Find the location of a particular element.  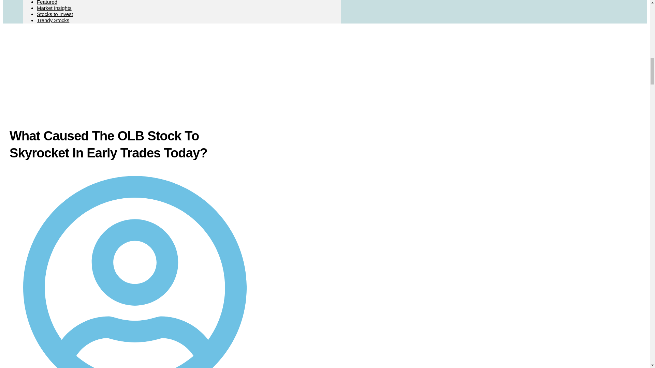

Market Insights is located at coordinates (54, 8).